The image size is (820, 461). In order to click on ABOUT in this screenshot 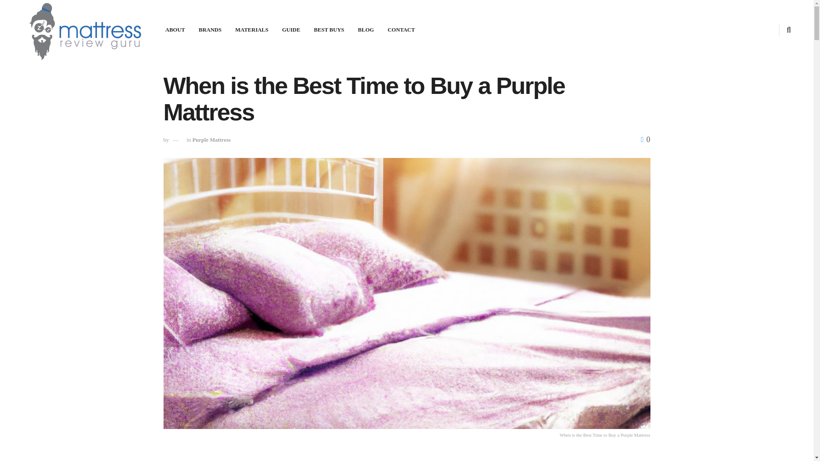, I will do `click(175, 30)`.